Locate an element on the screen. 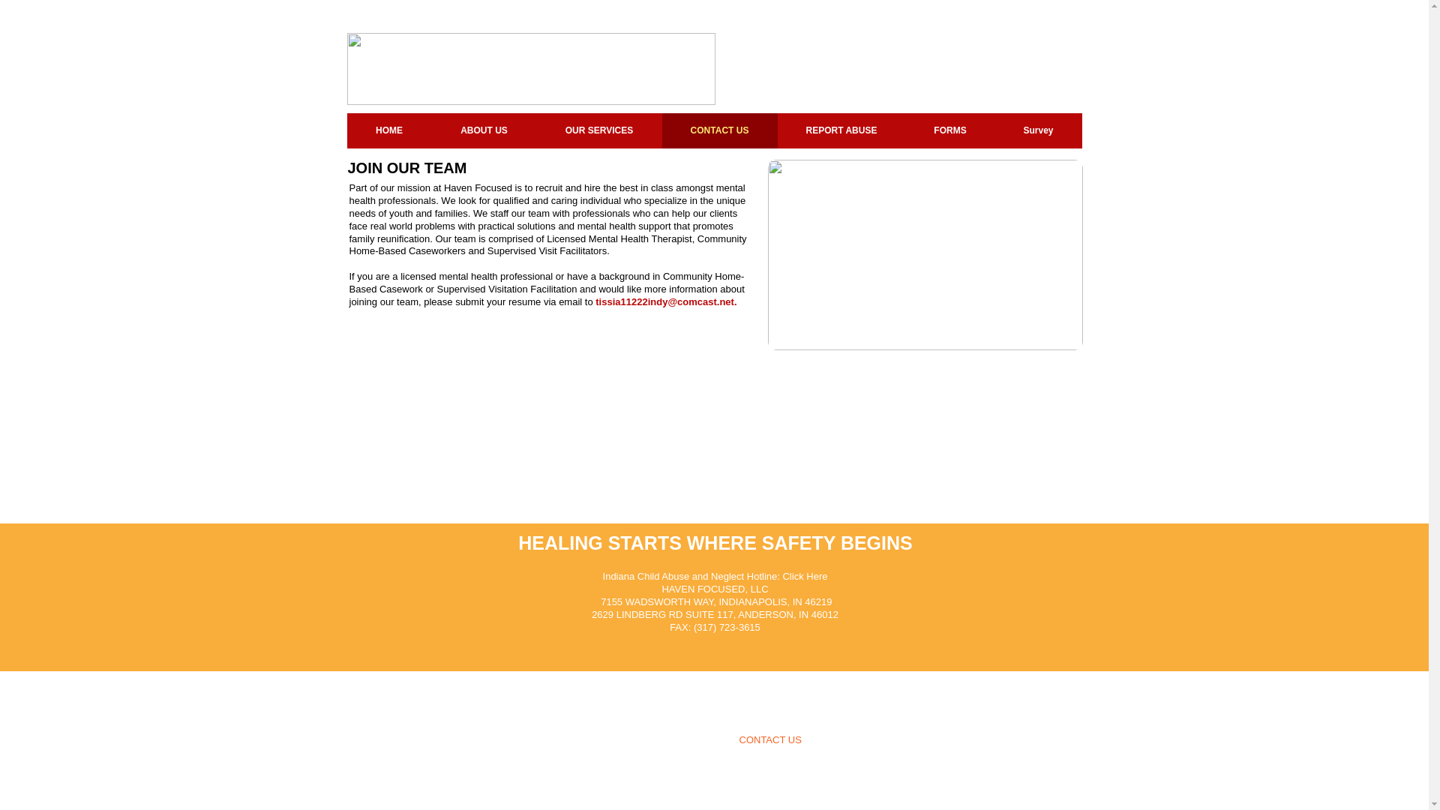 Image resolution: width=1440 pixels, height=810 pixels. haven-focused-horizontal-b.png is located at coordinates (530, 69).